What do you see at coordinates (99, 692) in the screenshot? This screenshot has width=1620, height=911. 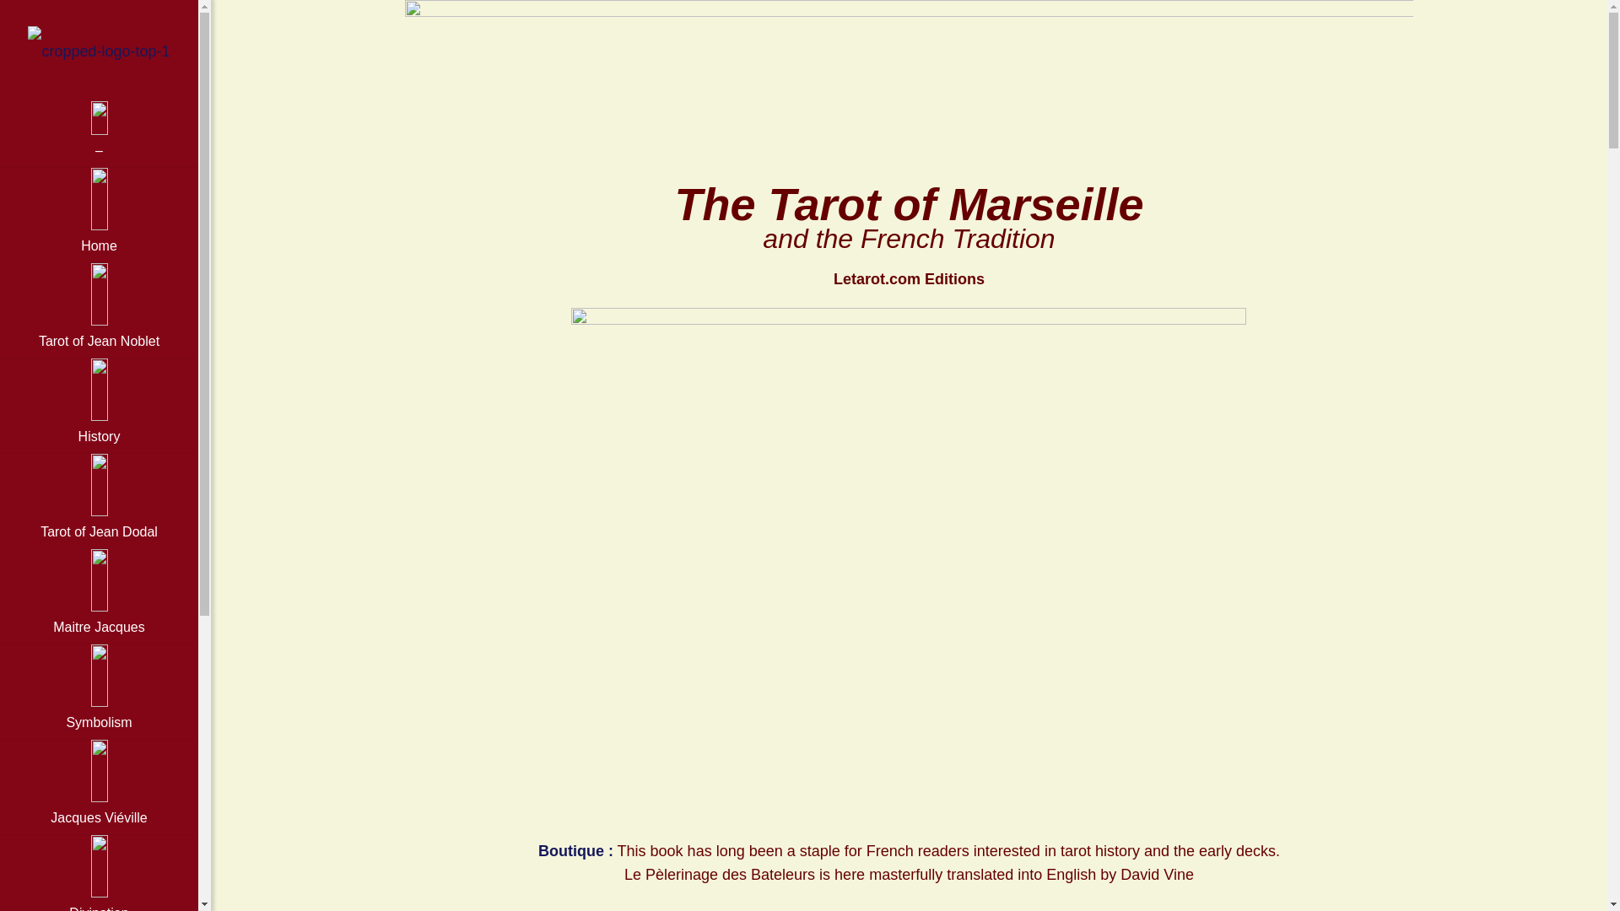 I see `Symbolism` at bounding box center [99, 692].